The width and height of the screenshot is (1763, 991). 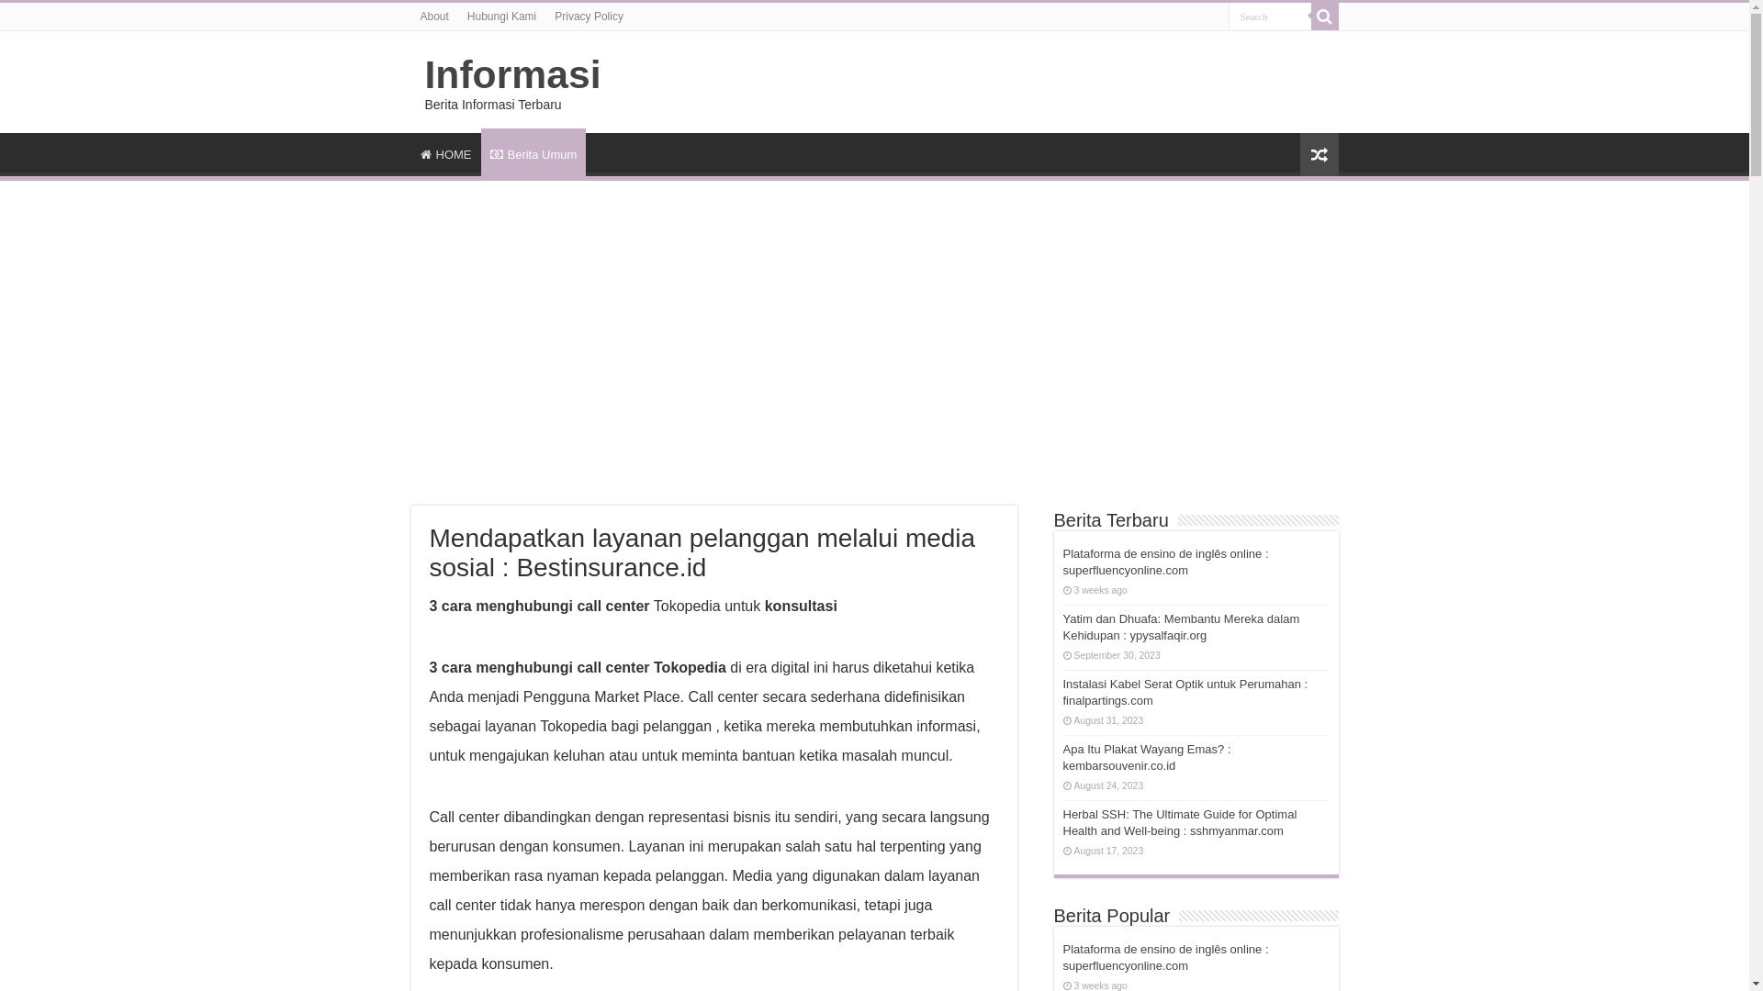 What do you see at coordinates (1148, 758) in the screenshot?
I see `Apa Itu Plakat Wayang Emas? : kembarsouvenir.co.id` at bounding box center [1148, 758].